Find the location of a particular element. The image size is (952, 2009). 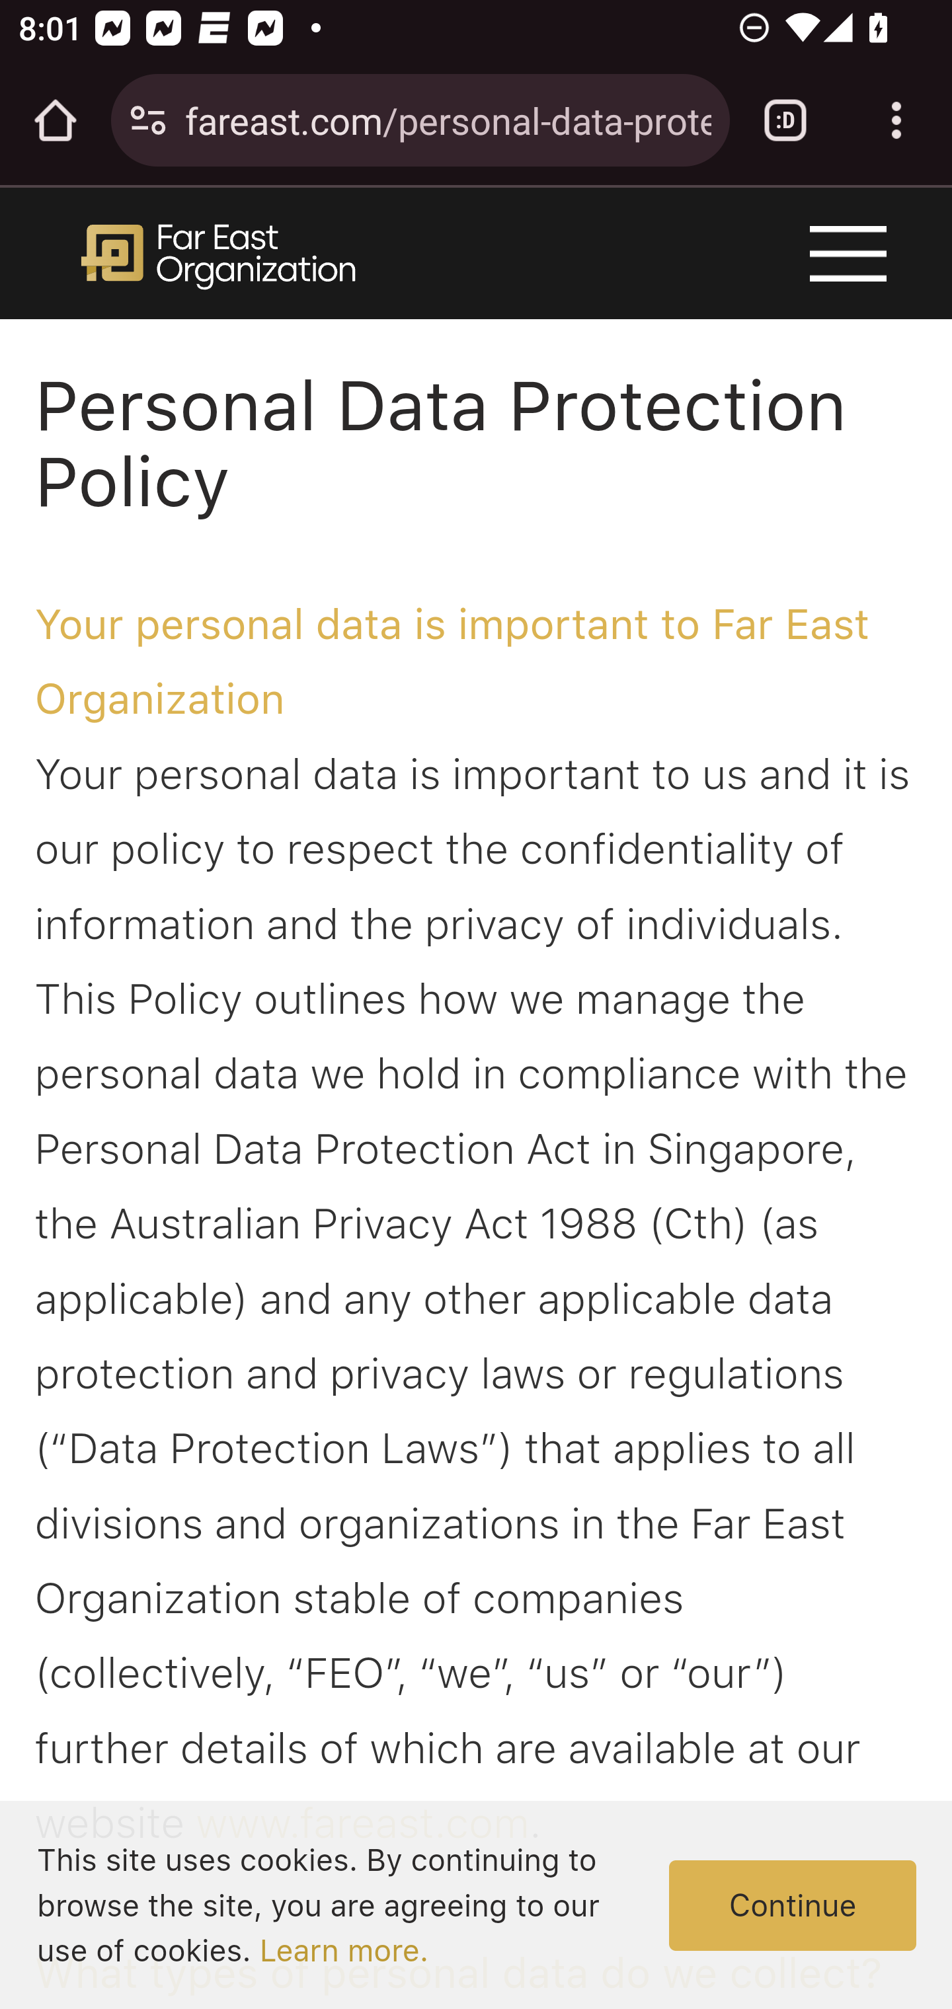

javascript:void(0) is located at coordinates (852, 259).